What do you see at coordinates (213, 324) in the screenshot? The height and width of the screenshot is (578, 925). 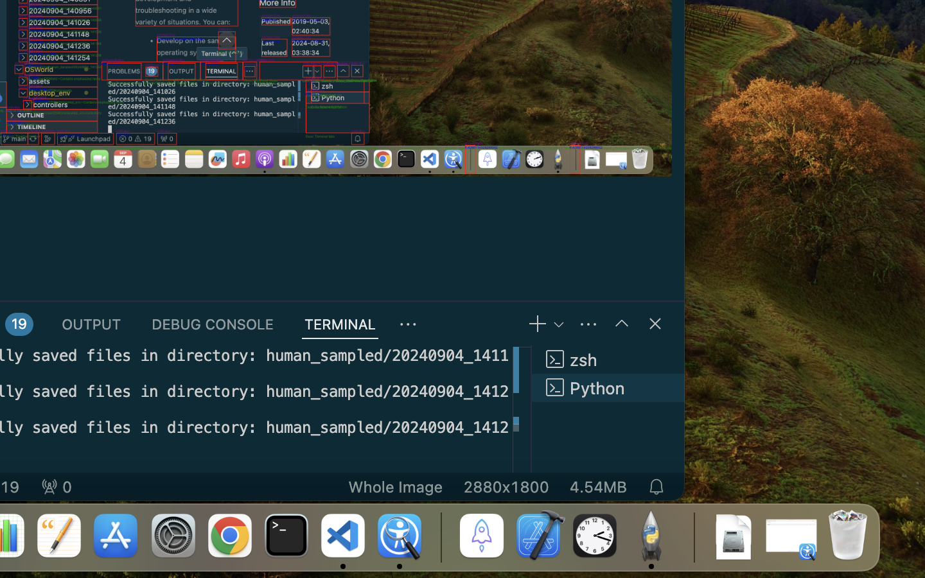 I see `0 DEBUG CONSOLE` at bounding box center [213, 324].